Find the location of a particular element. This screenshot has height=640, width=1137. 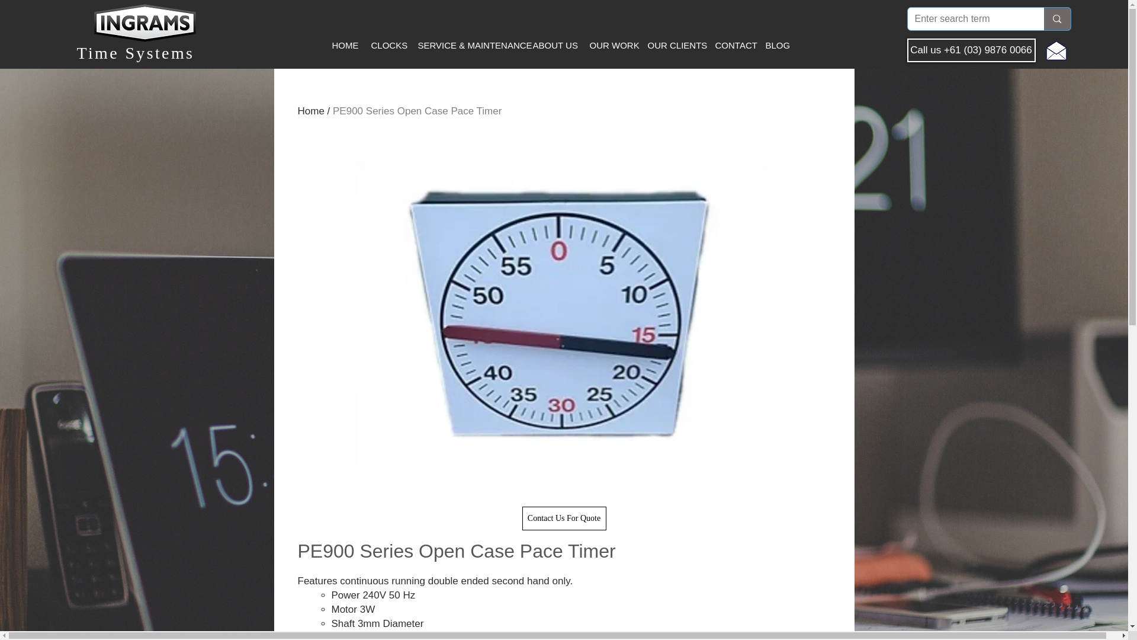

PE900 Series Open Case Pace Timer is located at coordinates (417, 111).